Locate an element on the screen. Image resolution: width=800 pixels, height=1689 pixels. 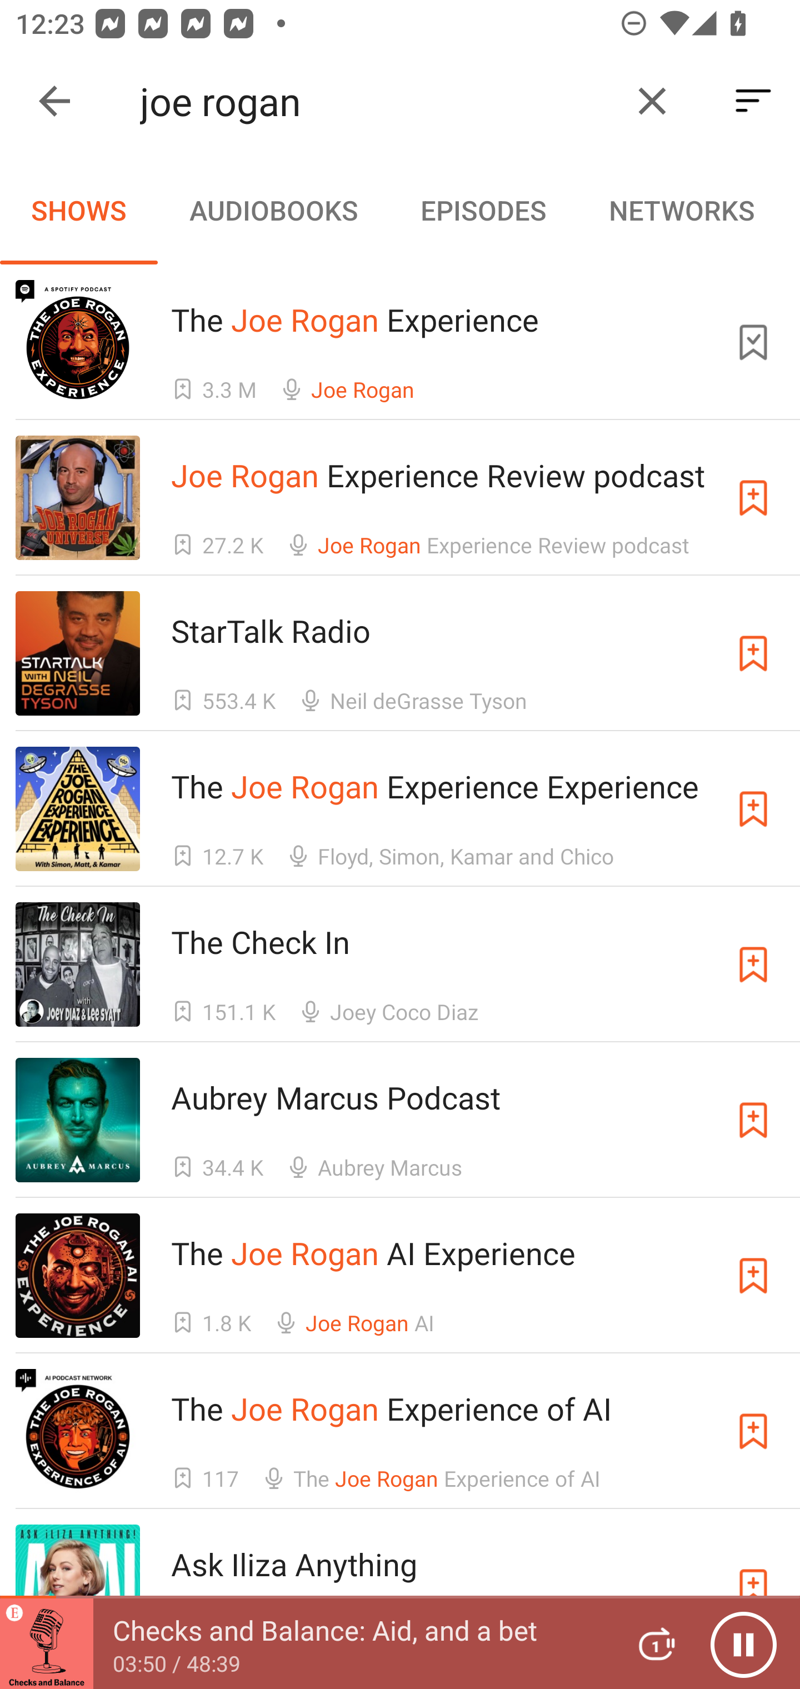
AUDIOBOOKS is located at coordinates (273, 210).